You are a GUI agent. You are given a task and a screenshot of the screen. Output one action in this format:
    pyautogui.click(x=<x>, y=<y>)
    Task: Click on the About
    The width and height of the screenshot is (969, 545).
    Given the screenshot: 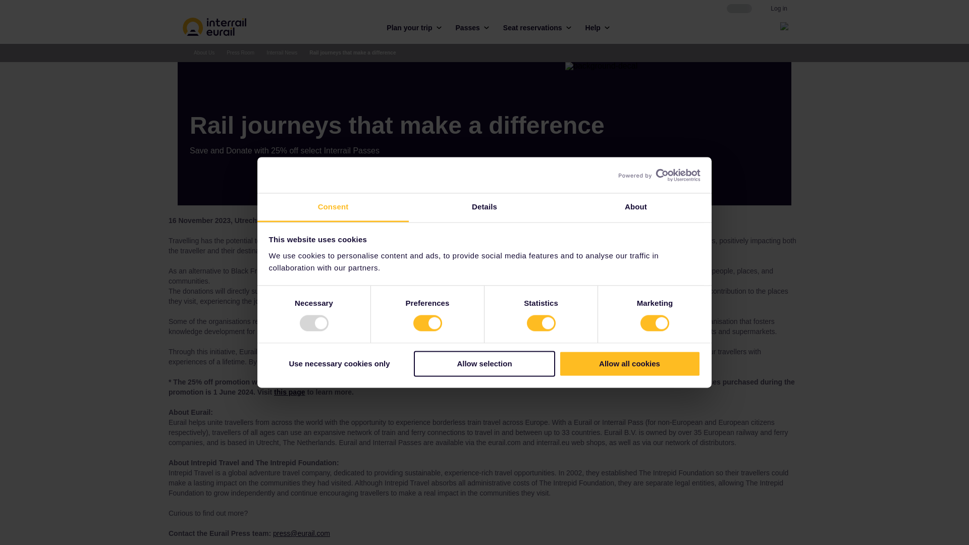 What is the action you would take?
    pyautogui.click(x=635, y=207)
    